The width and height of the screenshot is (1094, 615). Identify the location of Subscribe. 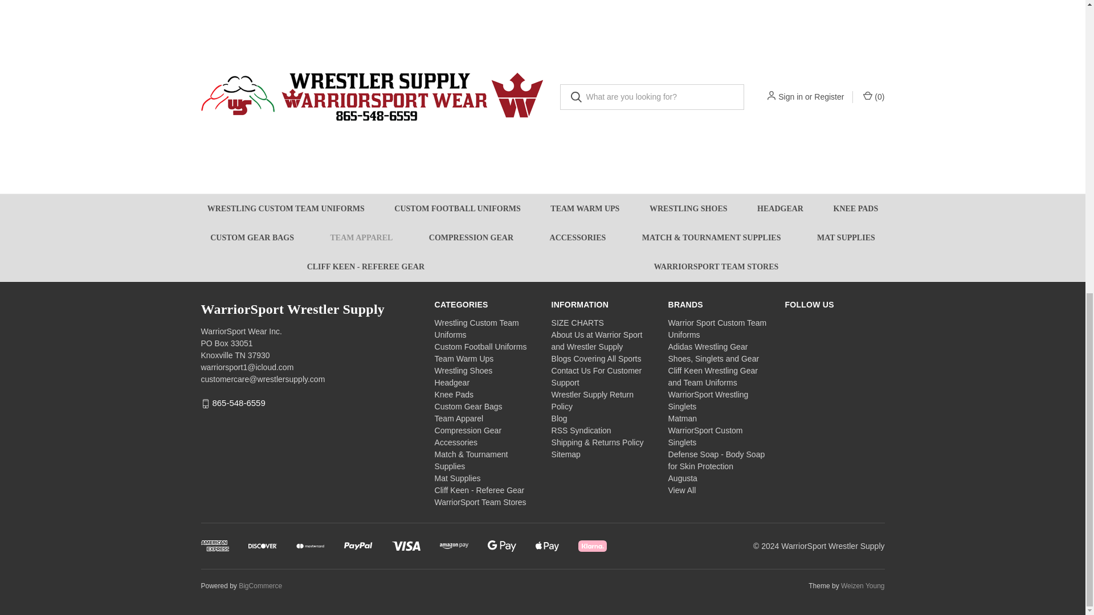
(692, 223).